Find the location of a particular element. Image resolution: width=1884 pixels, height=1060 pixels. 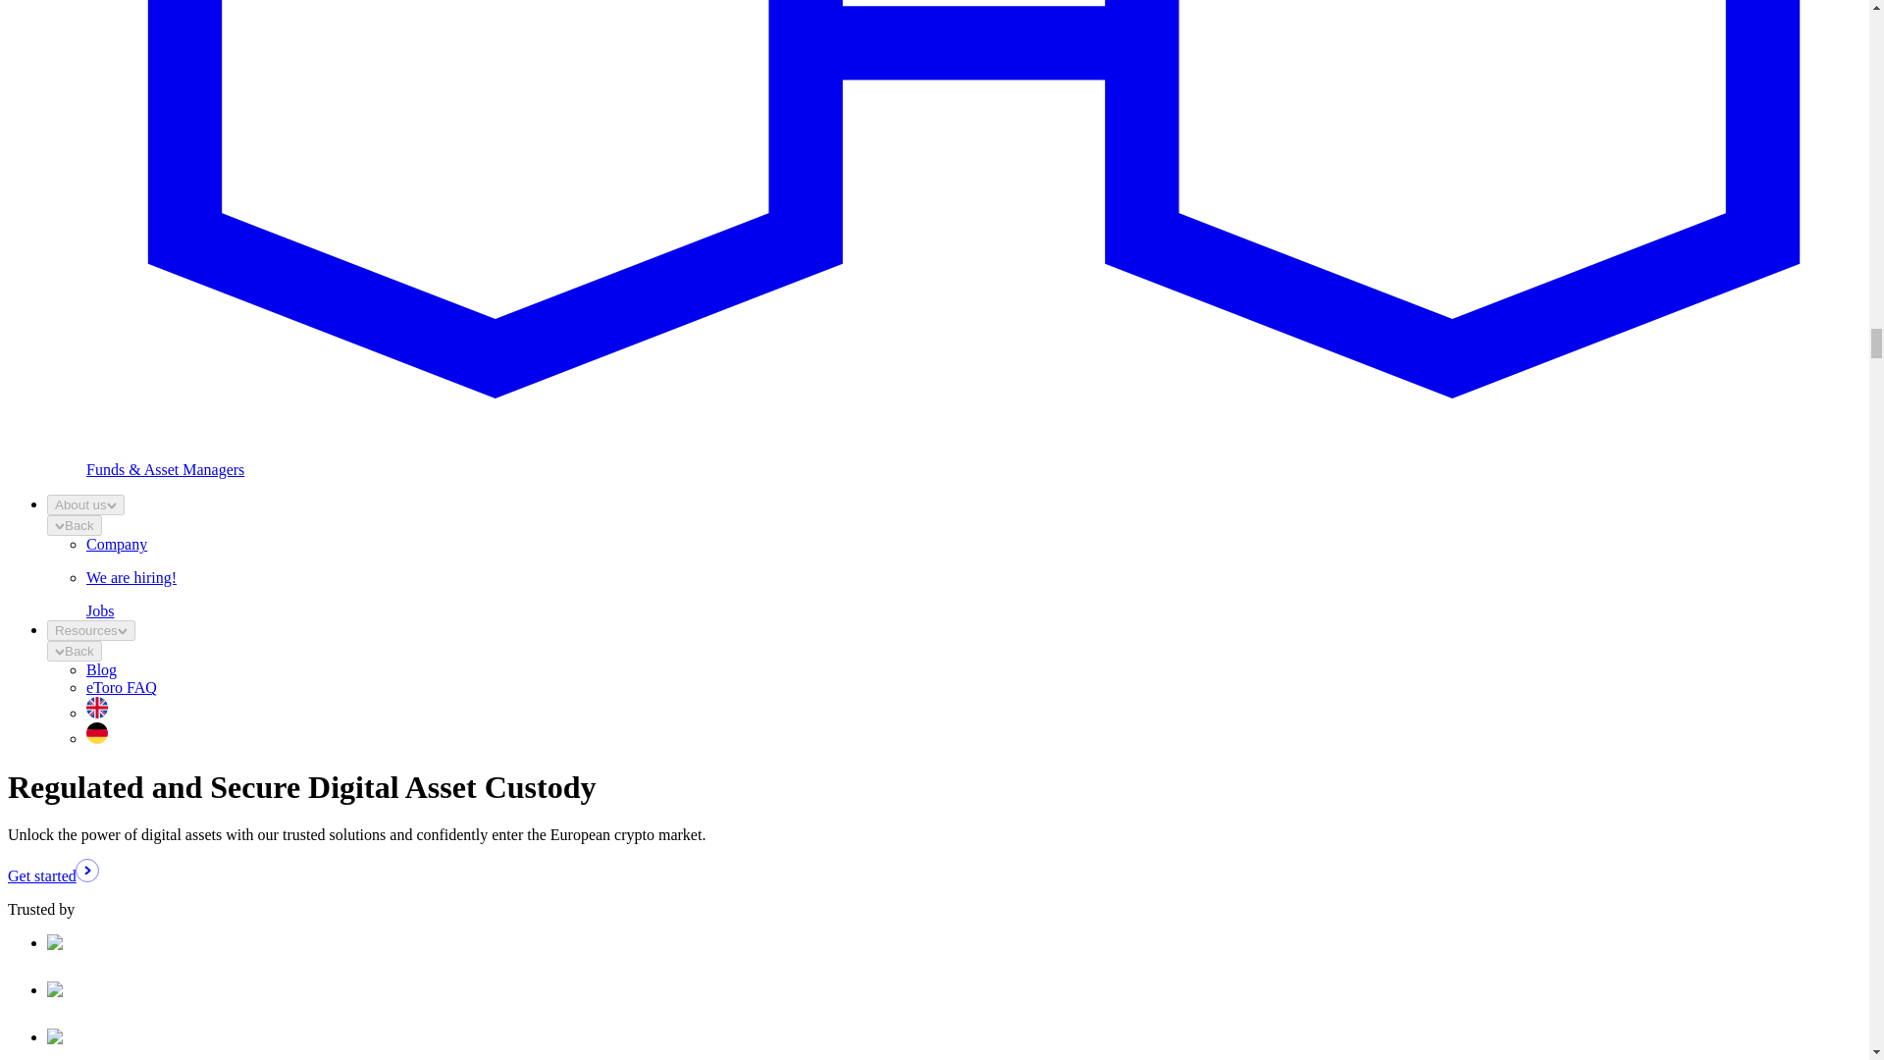

Resources is located at coordinates (91, 630).